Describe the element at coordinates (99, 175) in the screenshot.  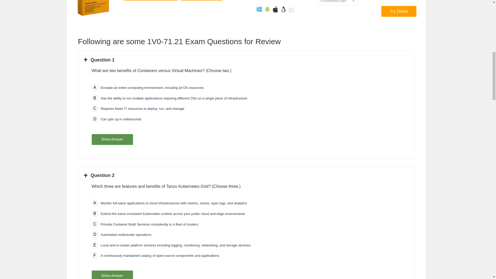
I see `Question 2` at that location.